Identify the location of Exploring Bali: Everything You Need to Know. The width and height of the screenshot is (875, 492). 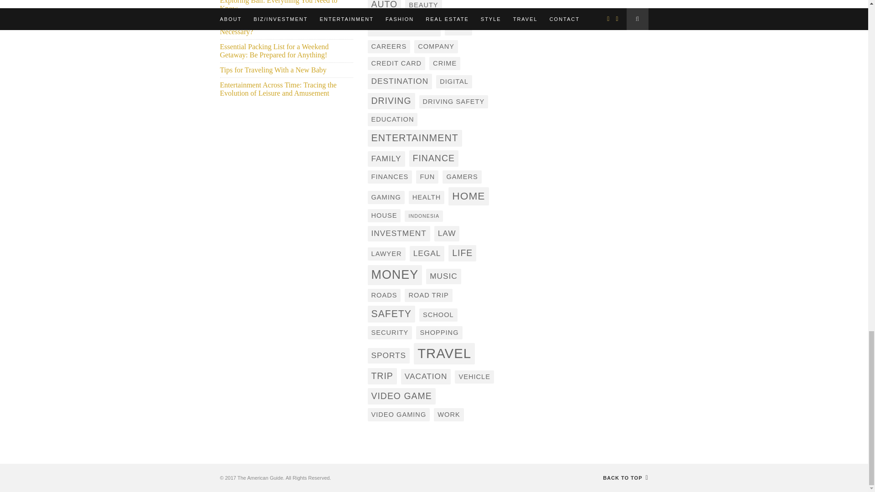
(278, 6).